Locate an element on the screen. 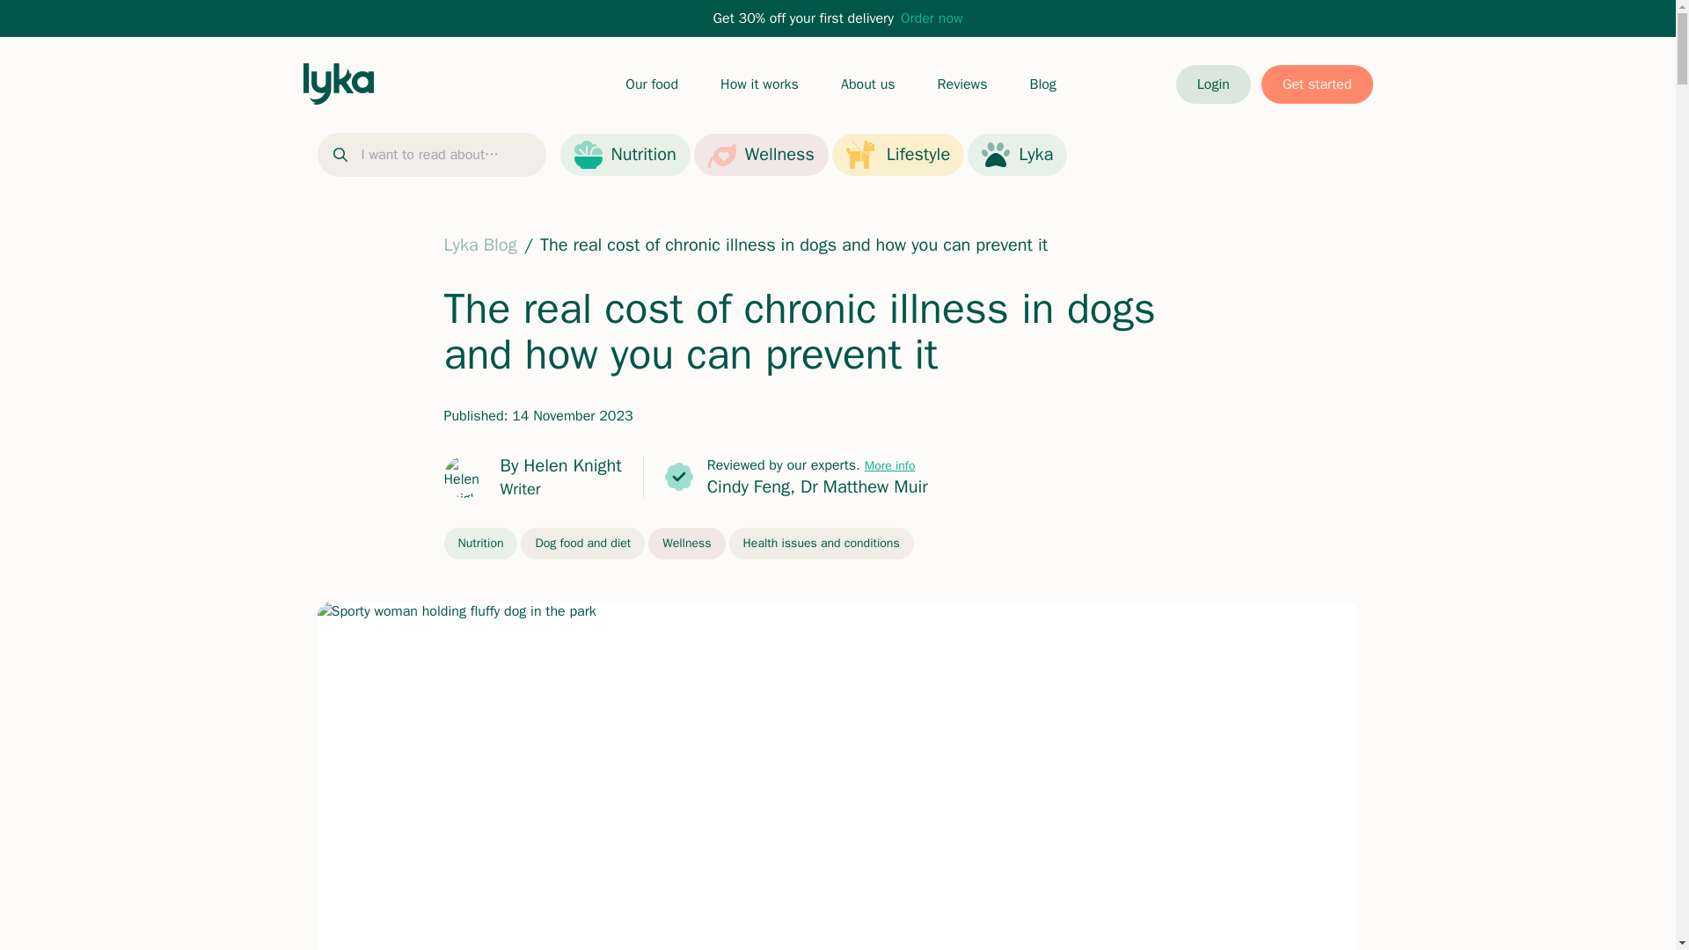  Nutrition is located at coordinates (479, 544).